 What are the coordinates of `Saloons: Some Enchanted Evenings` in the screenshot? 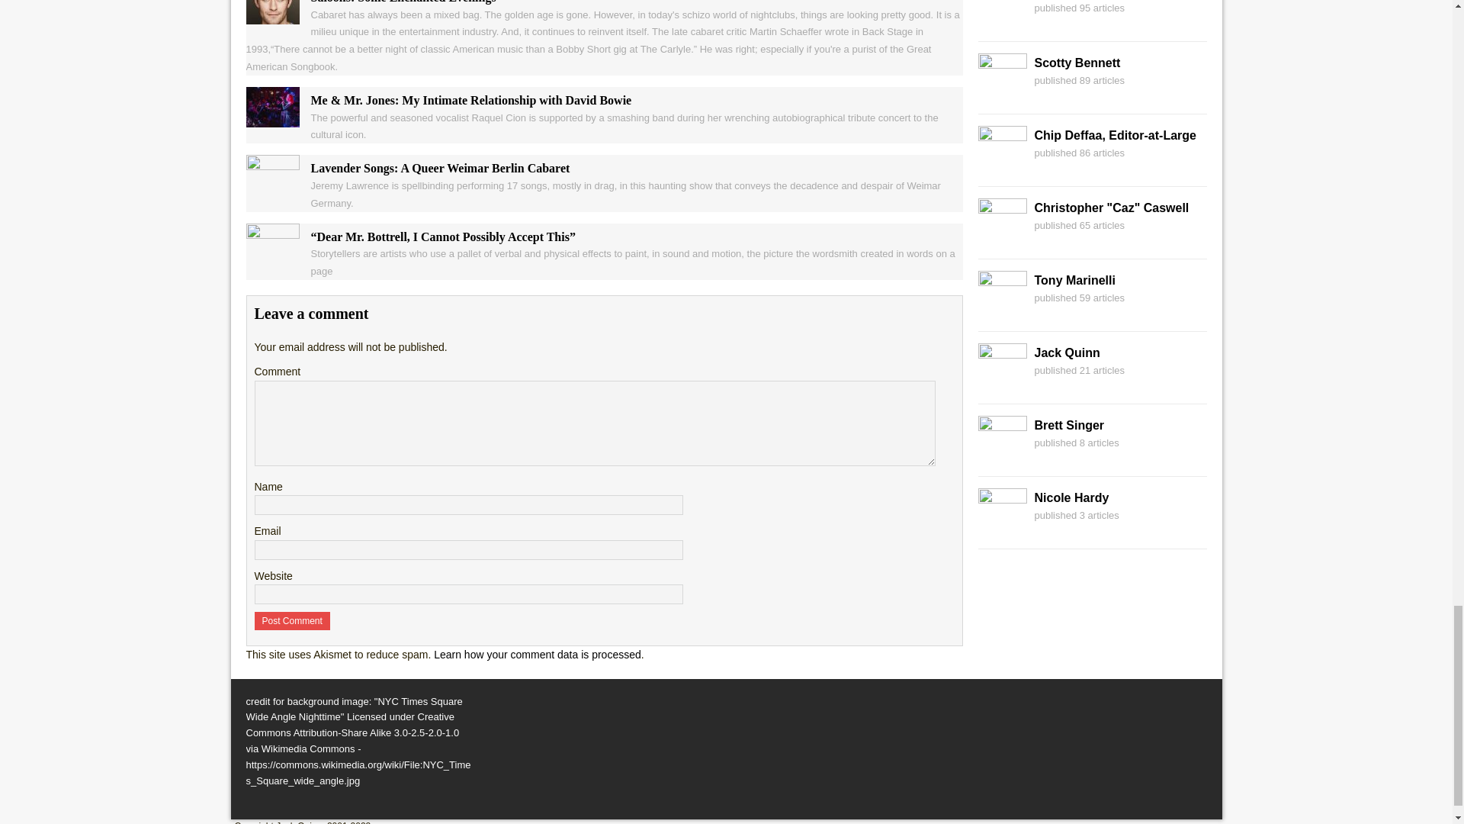 It's located at (271, 15).